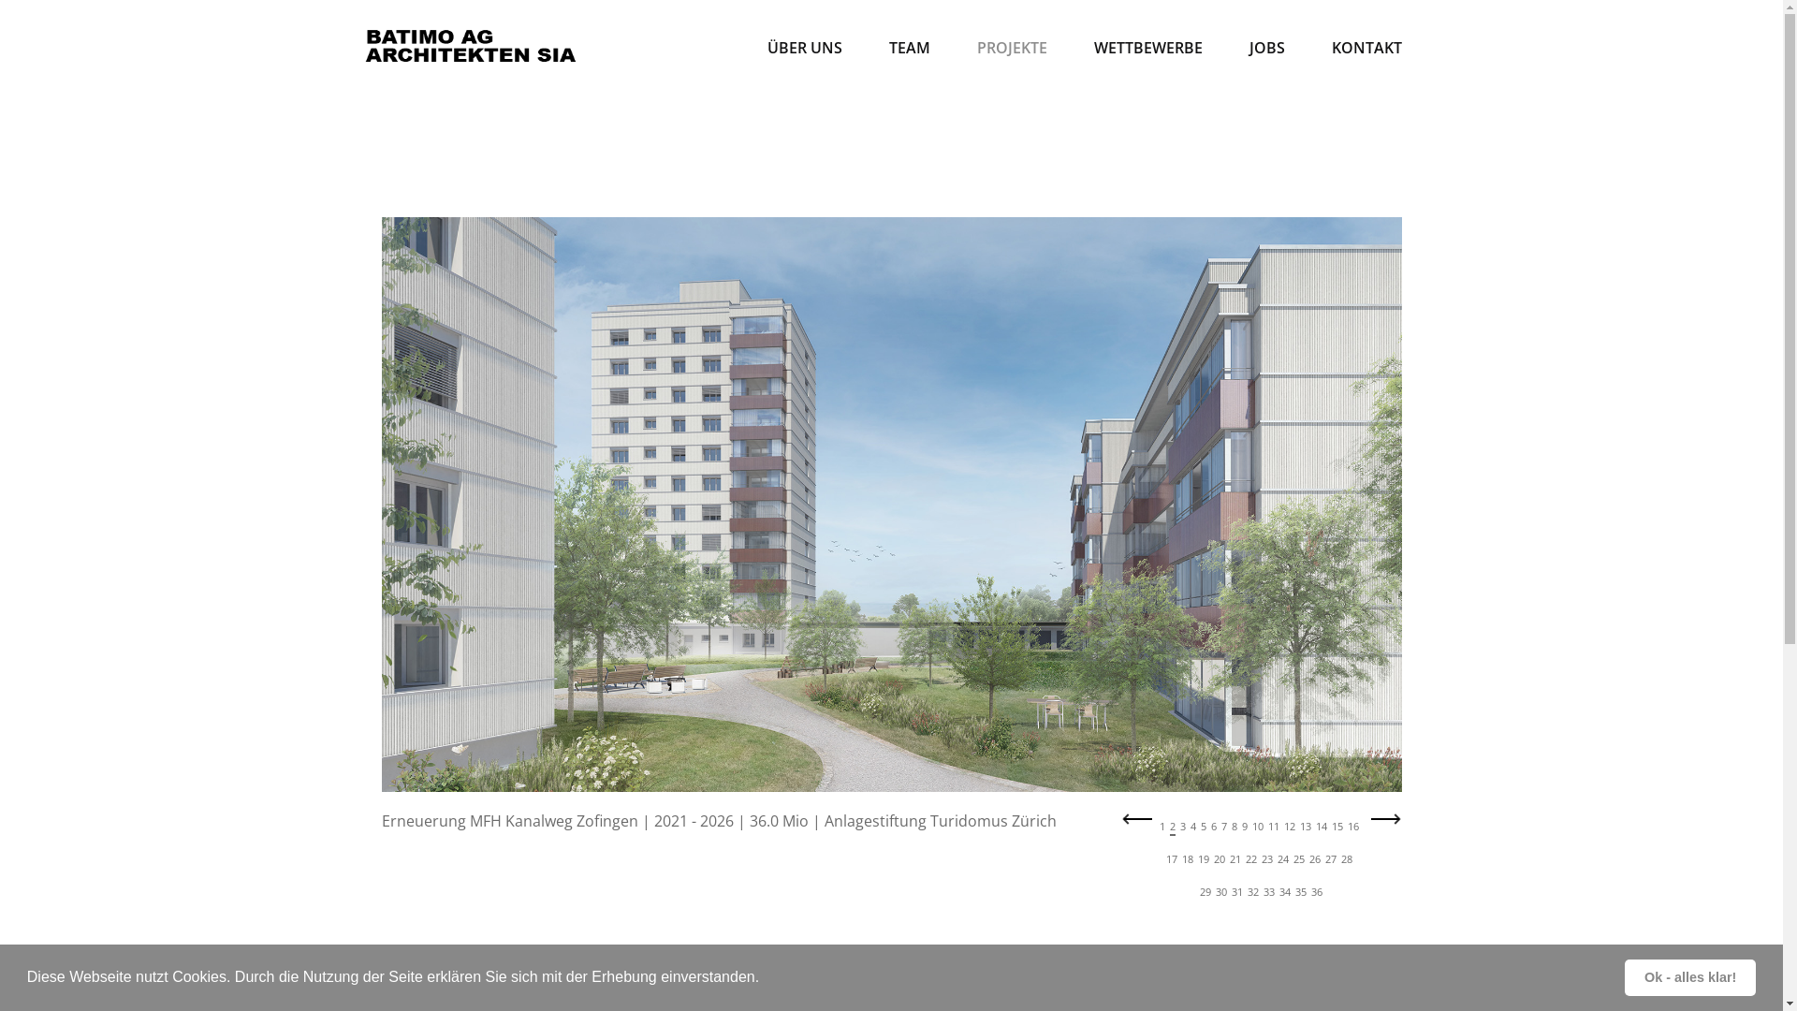  Describe the element at coordinates (1314, 860) in the screenshot. I see `26` at that location.